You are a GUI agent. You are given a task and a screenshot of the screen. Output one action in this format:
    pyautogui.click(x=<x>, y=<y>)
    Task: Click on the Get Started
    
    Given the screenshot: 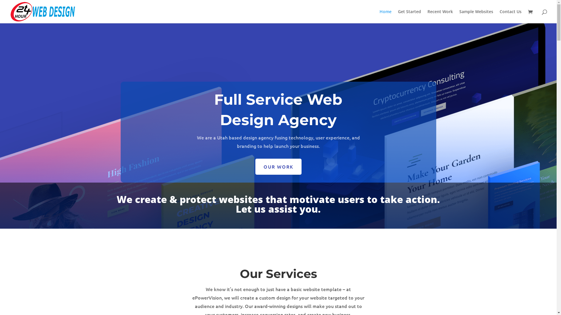 What is the action you would take?
    pyautogui.click(x=410, y=16)
    